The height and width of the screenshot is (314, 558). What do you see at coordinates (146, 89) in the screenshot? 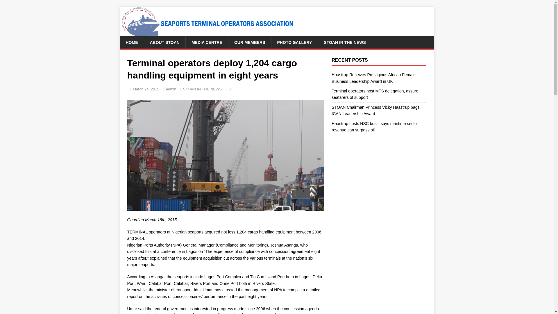
I see `March 24, 2015` at bounding box center [146, 89].